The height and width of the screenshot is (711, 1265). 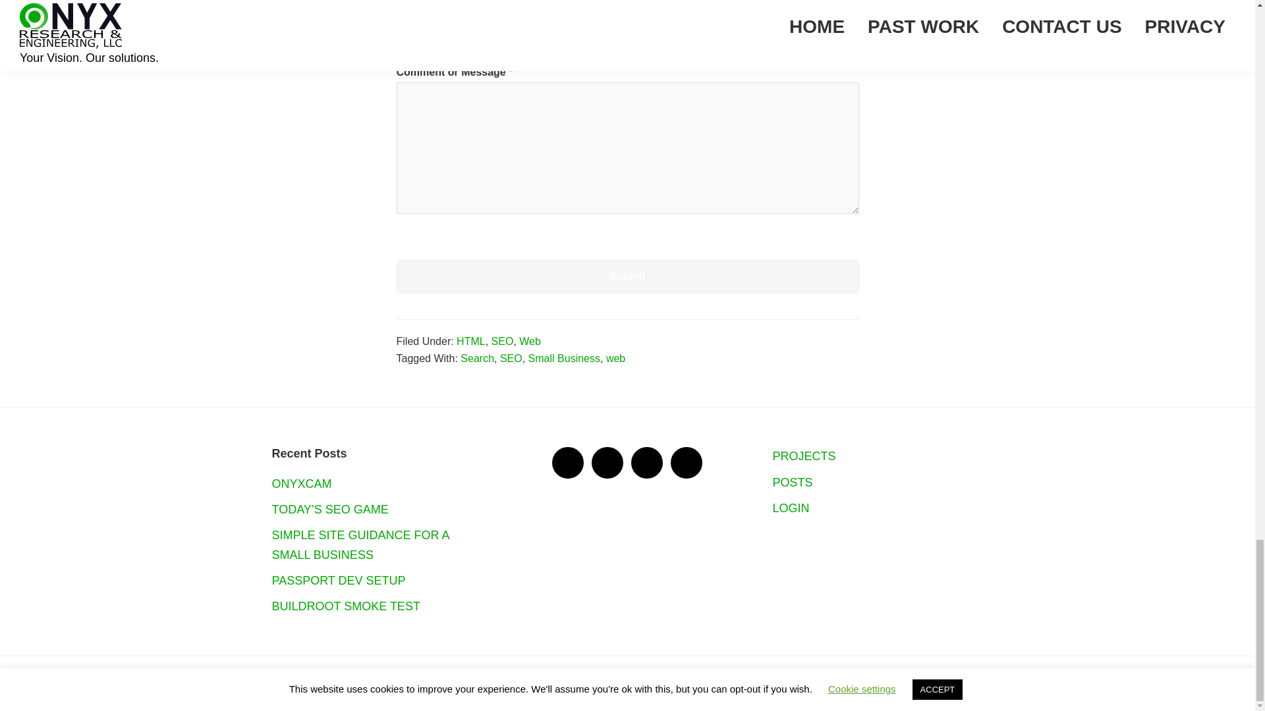 I want to click on Small Business, so click(x=564, y=358).